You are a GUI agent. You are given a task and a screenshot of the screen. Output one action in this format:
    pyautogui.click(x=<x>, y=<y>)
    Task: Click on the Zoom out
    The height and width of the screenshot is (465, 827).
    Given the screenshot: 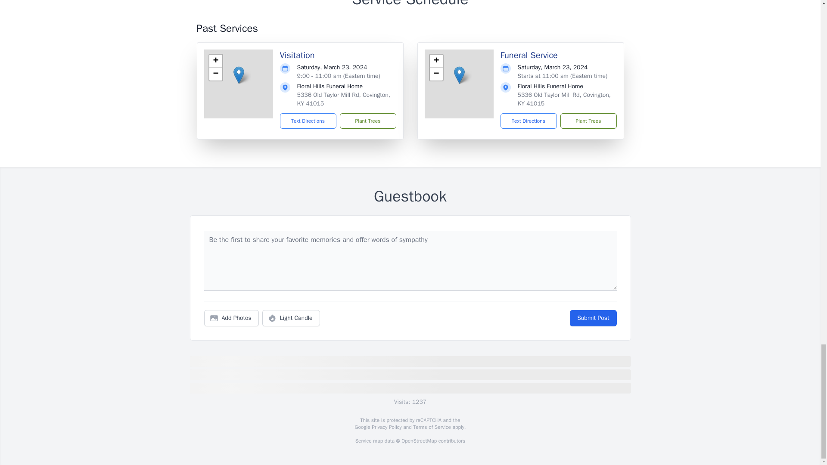 What is the action you would take?
    pyautogui.click(x=215, y=74)
    